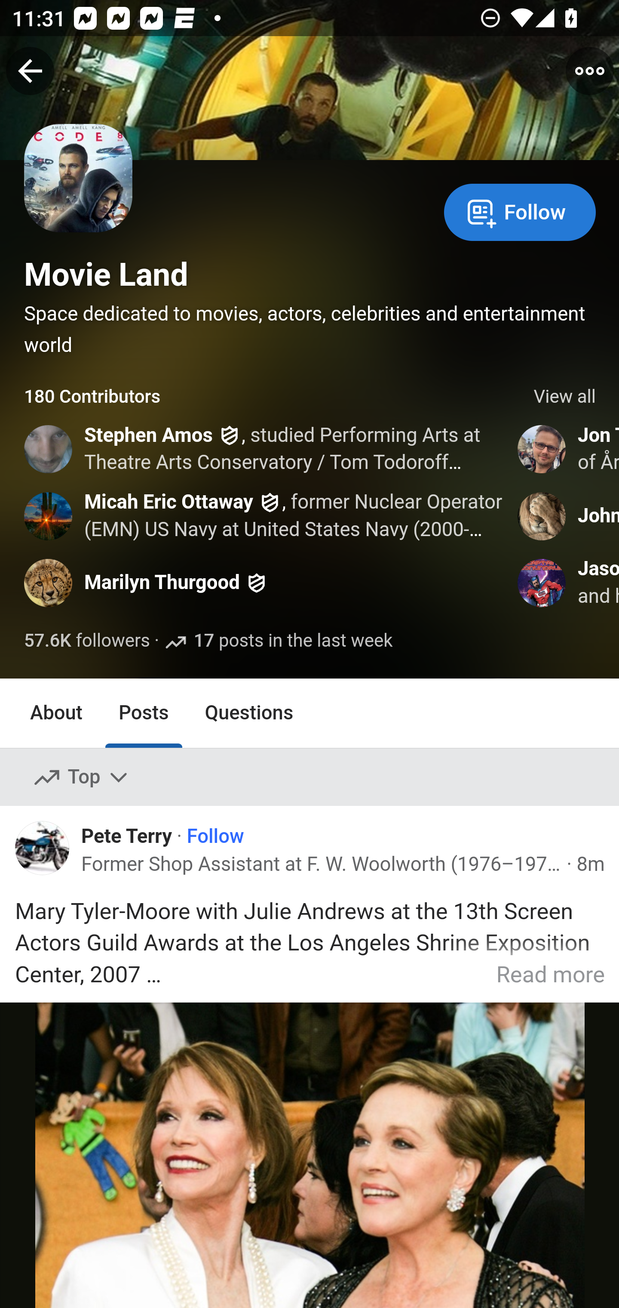 This screenshot has height=1308, width=619. I want to click on Profile photo for Marilyn Thurgood, so click(49, 583).